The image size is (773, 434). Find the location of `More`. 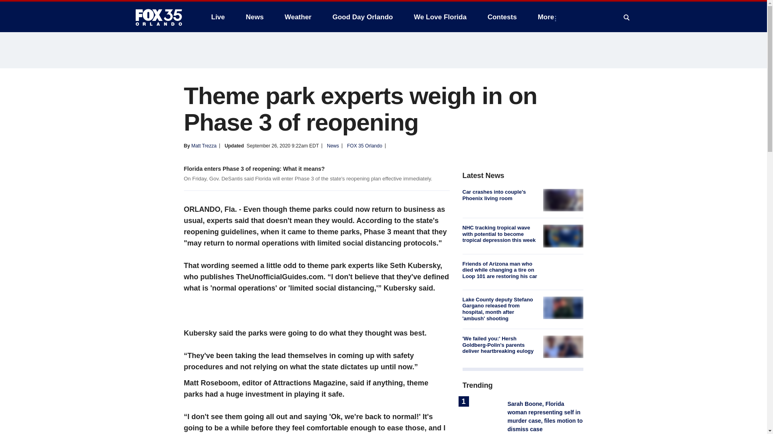

More is located at coordinates (548, 17).